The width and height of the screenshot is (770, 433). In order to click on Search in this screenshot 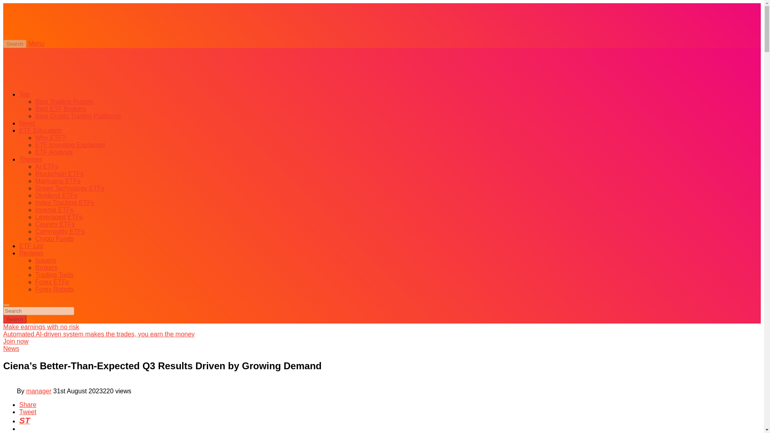, I will do `click(14, 319)`.